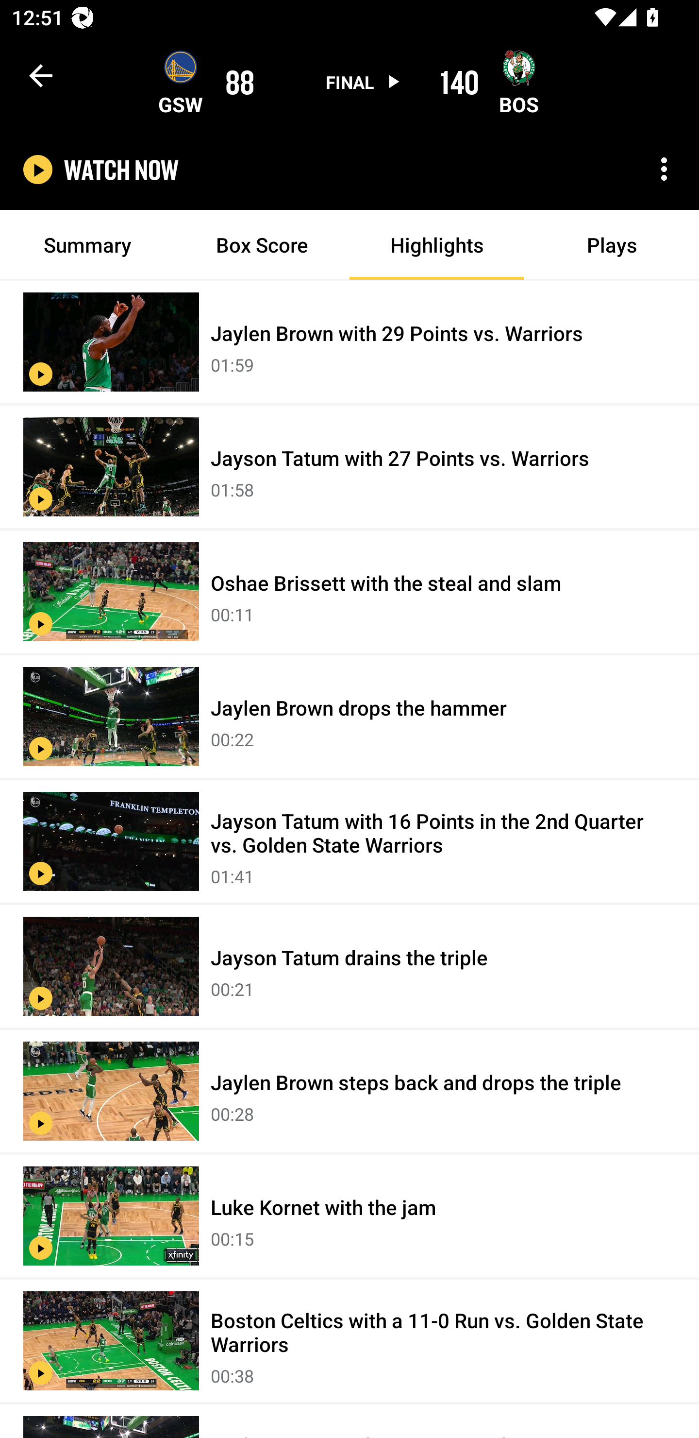 The image size is (699, 1438). I want to click on Jaylen Brown with 29 Points vs. Warriors 01:59, so click(349, 342).